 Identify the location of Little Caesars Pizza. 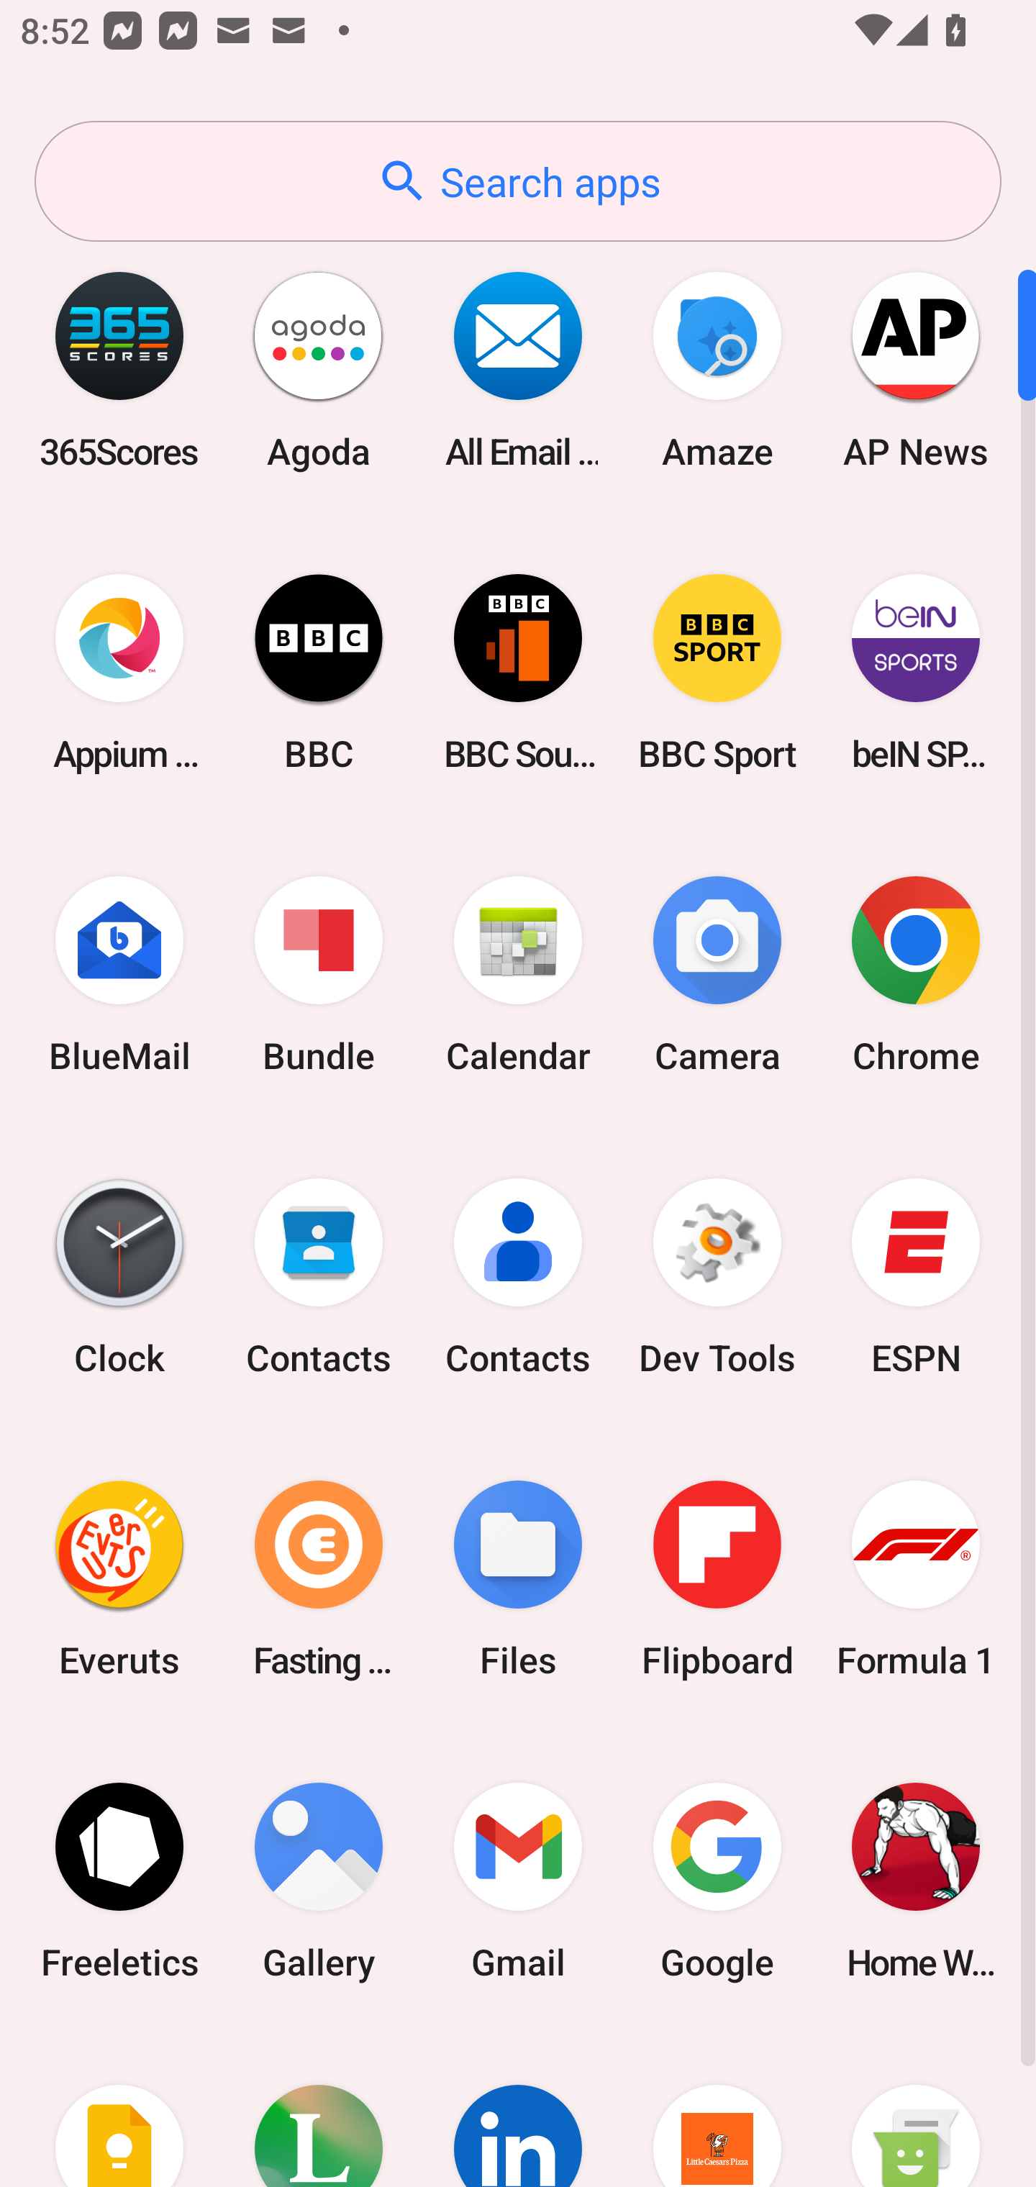
(717, 2109).